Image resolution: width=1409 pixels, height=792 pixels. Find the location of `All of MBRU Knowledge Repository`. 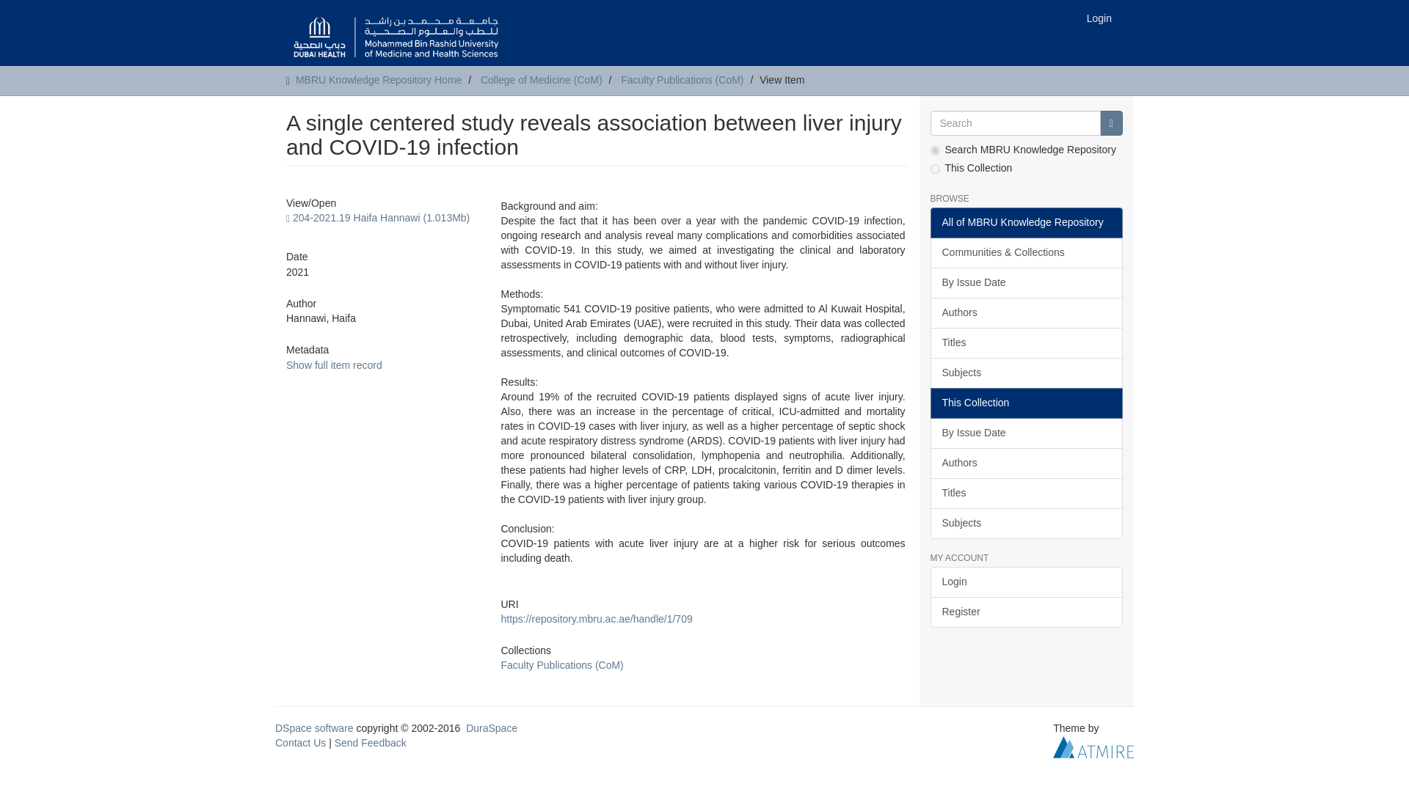

All of MBRU Knowledge Repository is located at coordinates (1026, 223).